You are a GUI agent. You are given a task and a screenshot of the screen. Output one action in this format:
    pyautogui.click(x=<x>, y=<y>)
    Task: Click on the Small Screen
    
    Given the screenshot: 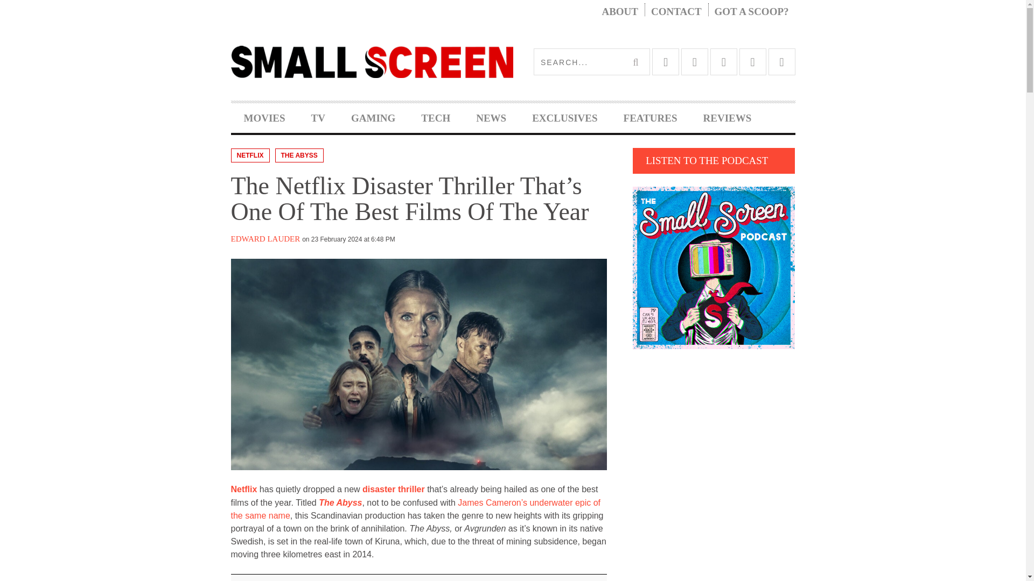 What is the action you would take?
    pyautogui.click(x=372, y=61)
    